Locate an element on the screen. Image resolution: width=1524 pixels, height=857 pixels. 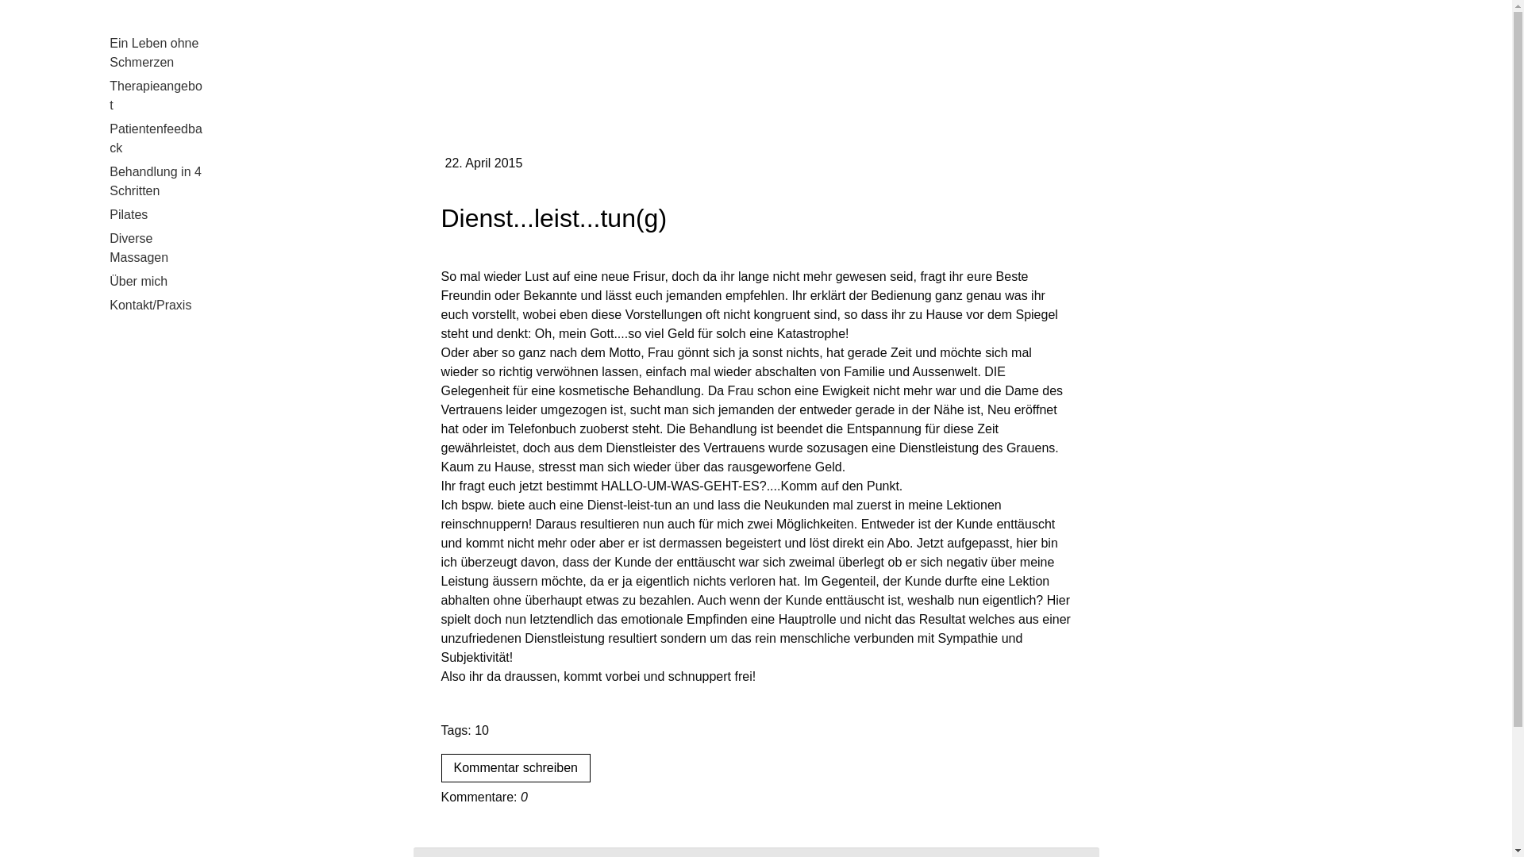
Diverse Massagen is located at coordinates (155, 248).